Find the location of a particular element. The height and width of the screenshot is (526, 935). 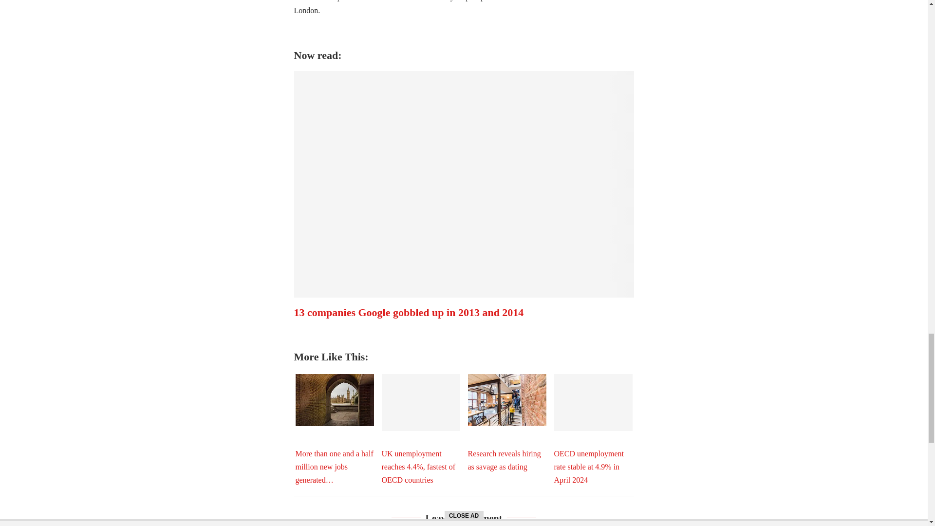

Research reveals hiring as savage as dating is located at coordinates (506, 399).